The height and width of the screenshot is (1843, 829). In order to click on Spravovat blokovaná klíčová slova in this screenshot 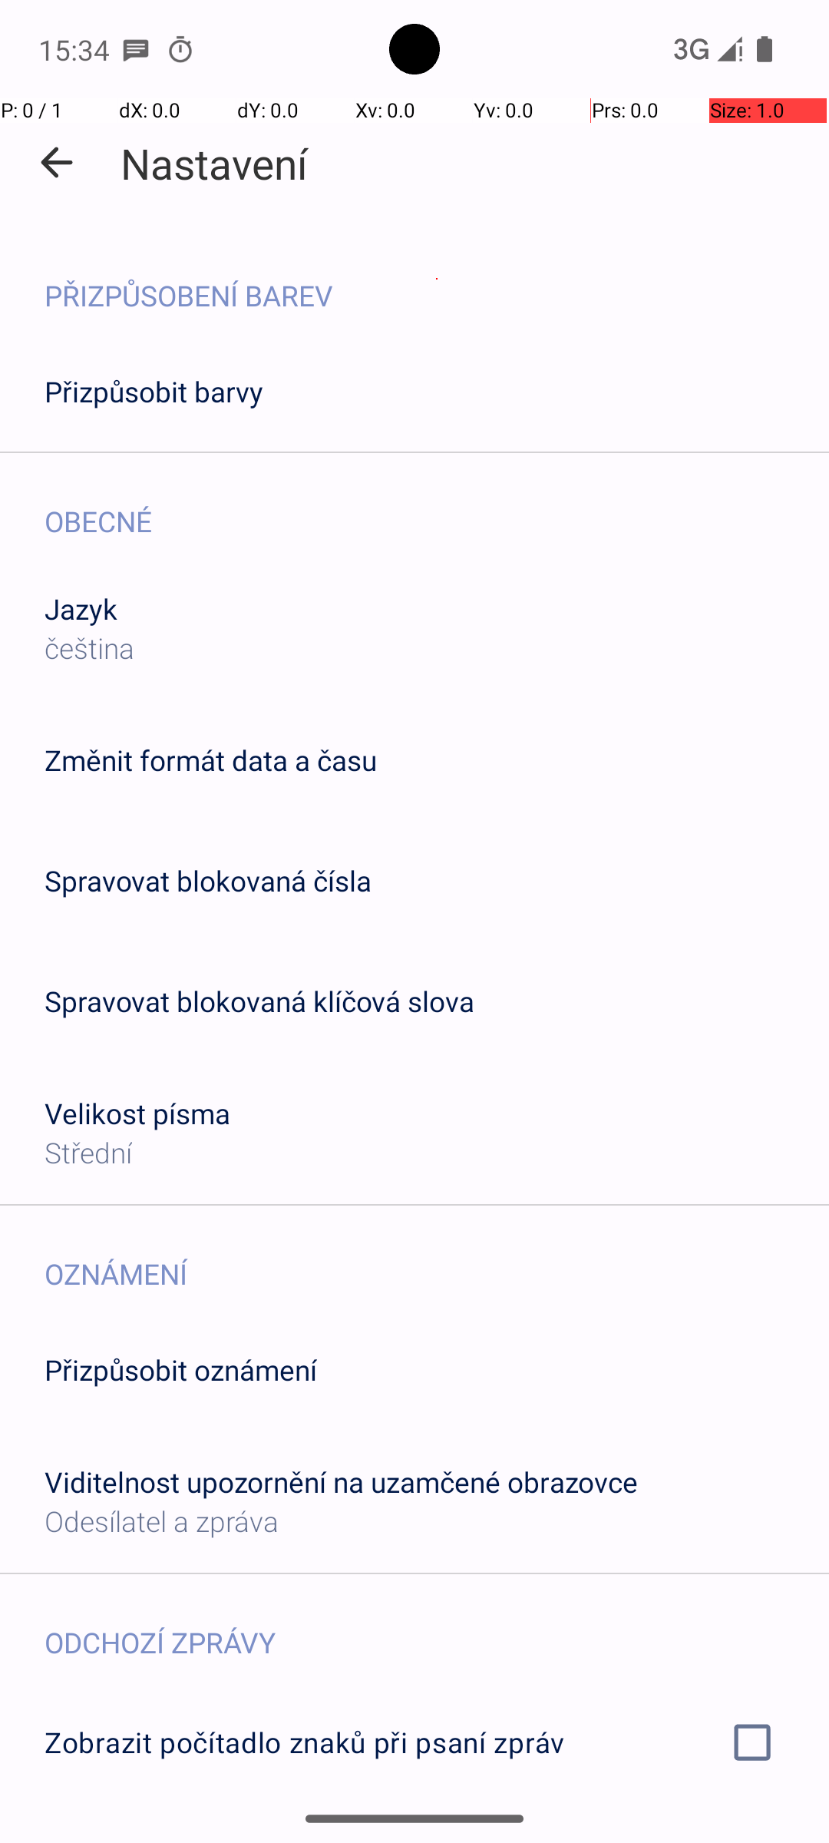, I will do `click(259, 1001)`.